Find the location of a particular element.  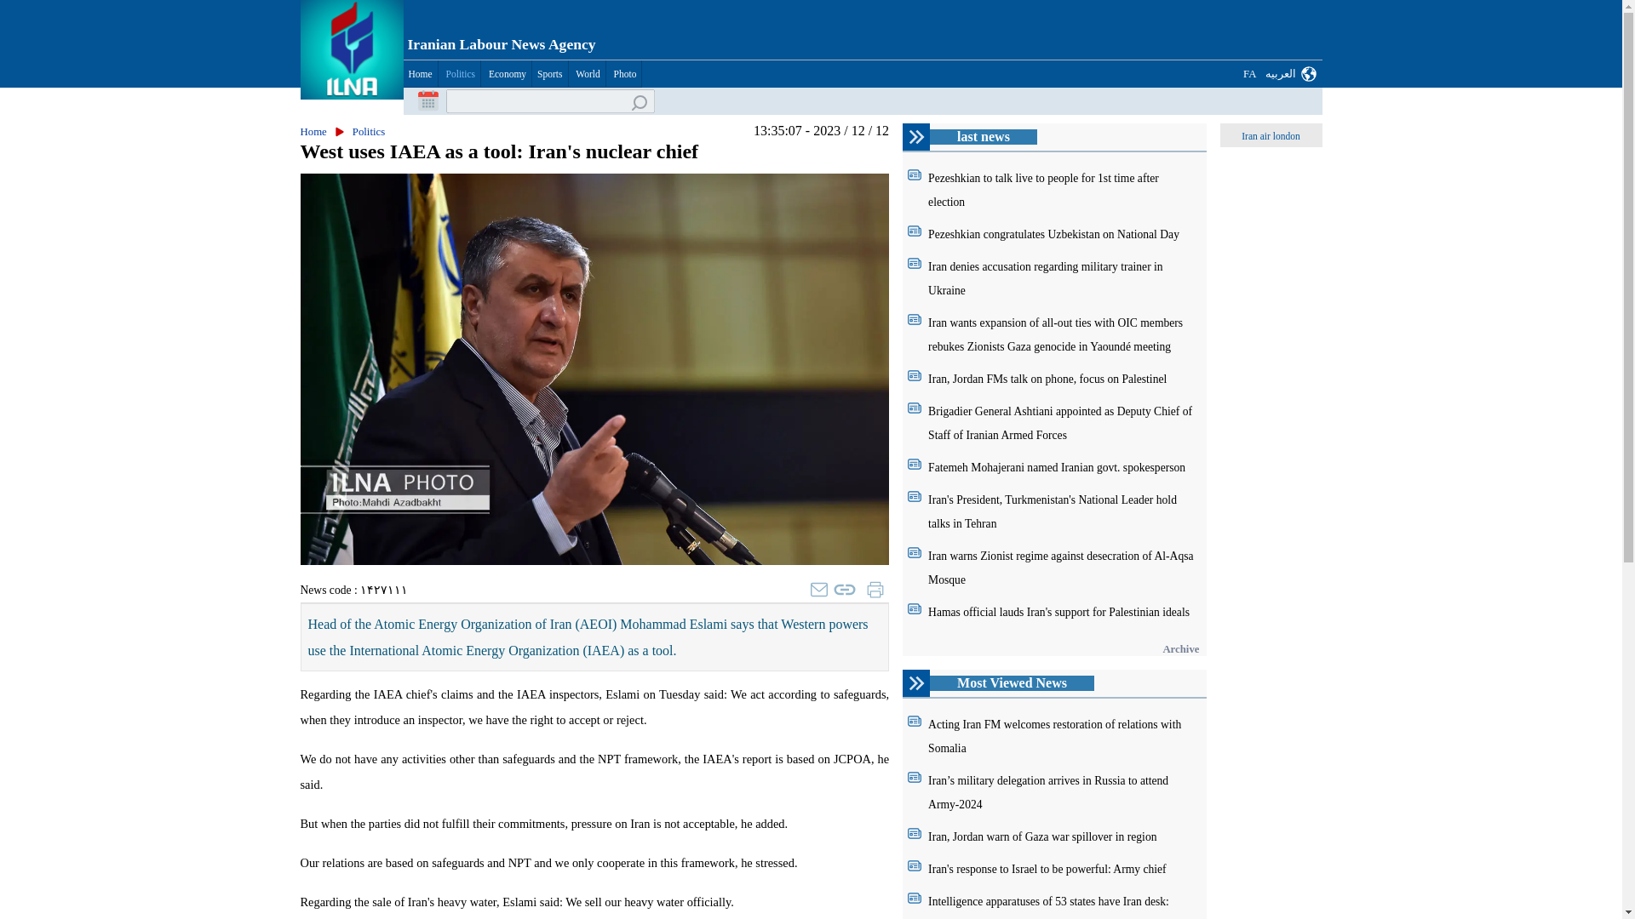

Most Viewed News is located at coordinates (1012, 682).